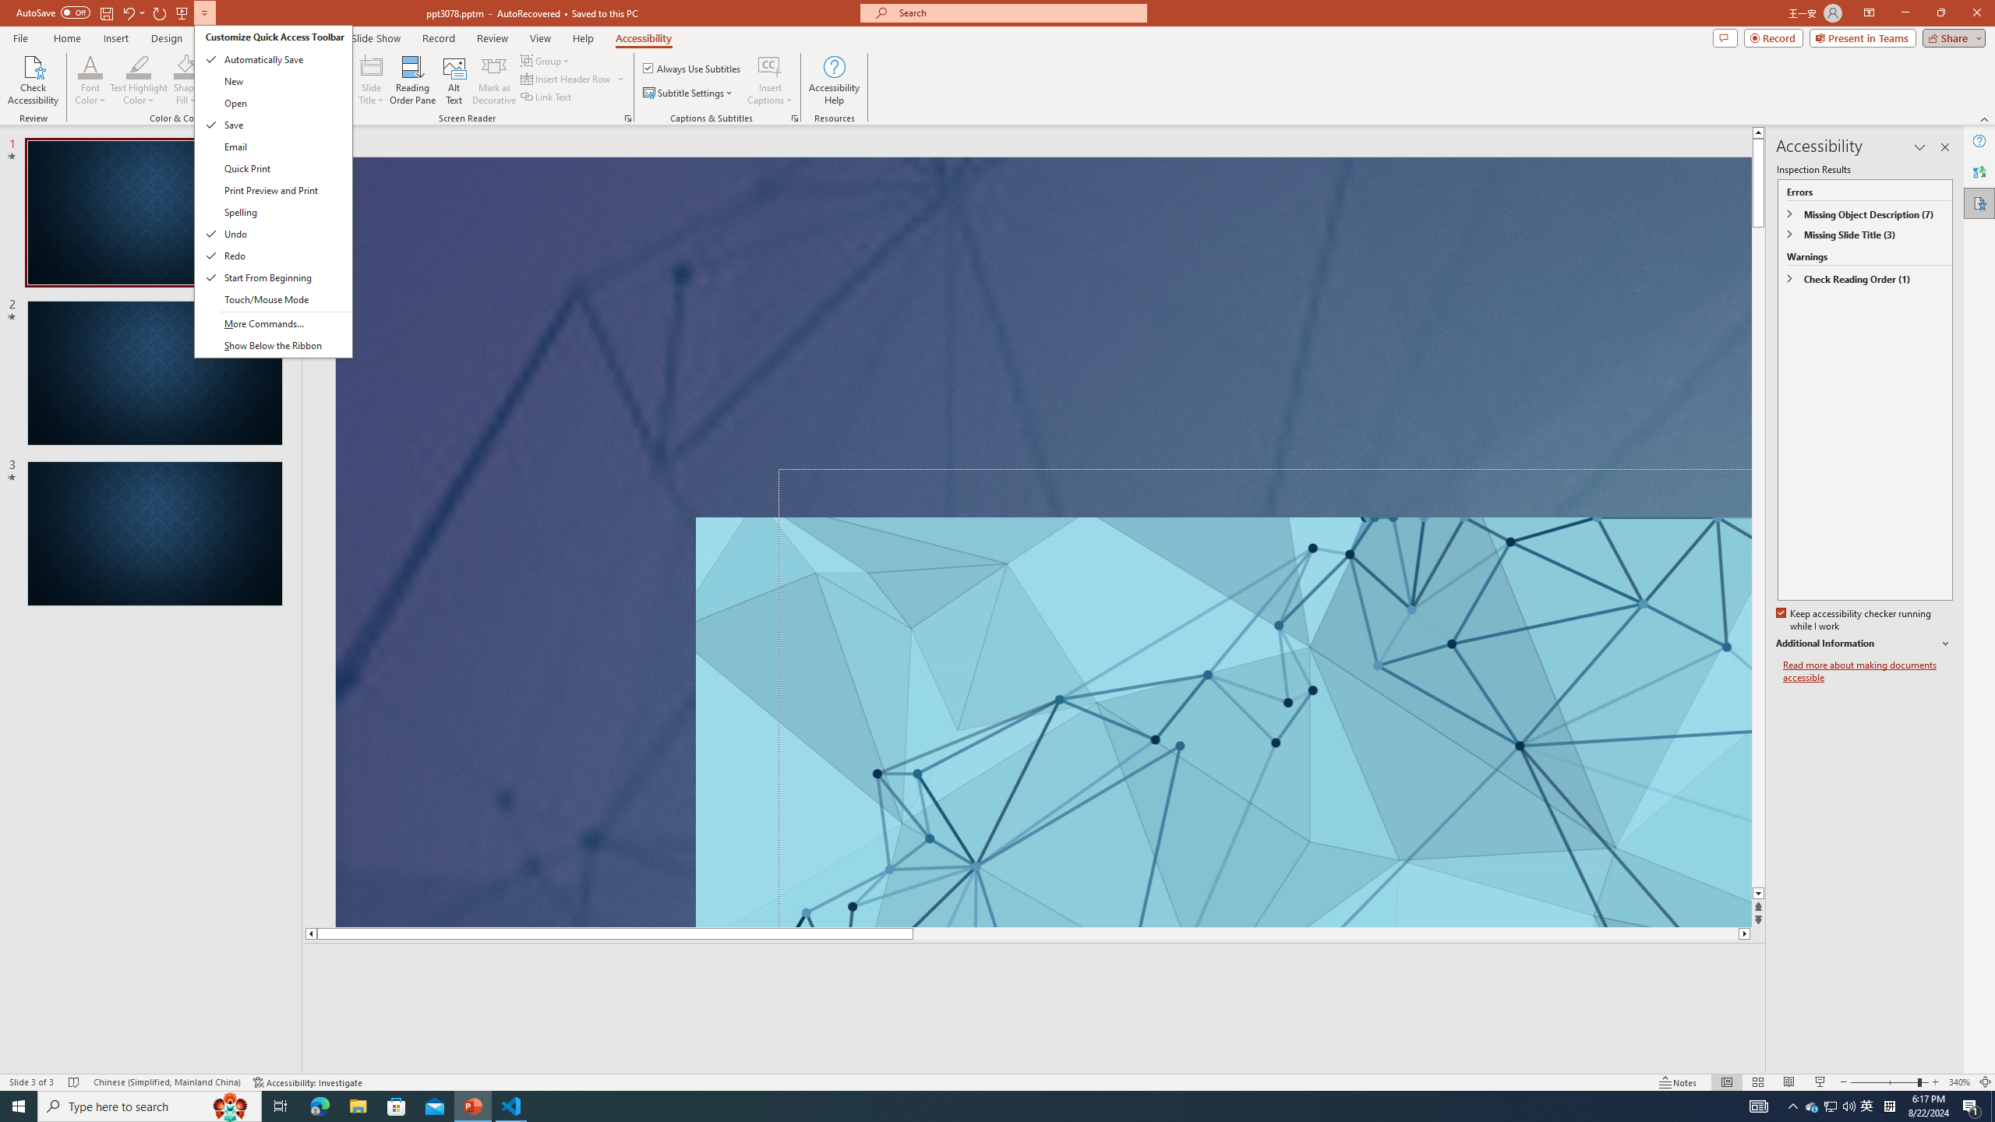 The height and width of the screenshot is (1122, 1995). Describe the element at coordinates (770, 80) in the screenshot. I see `Insert Captions` at that location.